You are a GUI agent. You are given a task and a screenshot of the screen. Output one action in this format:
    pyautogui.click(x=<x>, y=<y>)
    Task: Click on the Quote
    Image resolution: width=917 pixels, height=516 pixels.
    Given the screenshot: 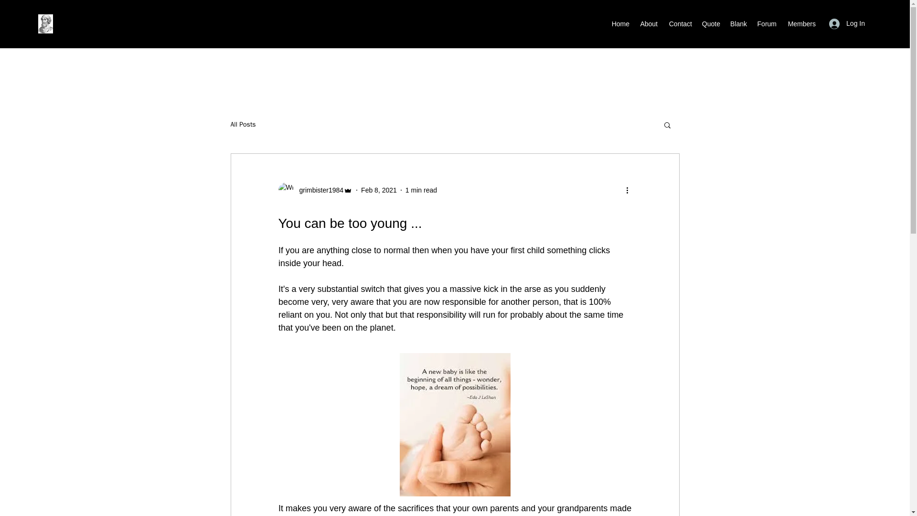 What is the action you would take?
    pyautogui.click(x=711, y=23)
    